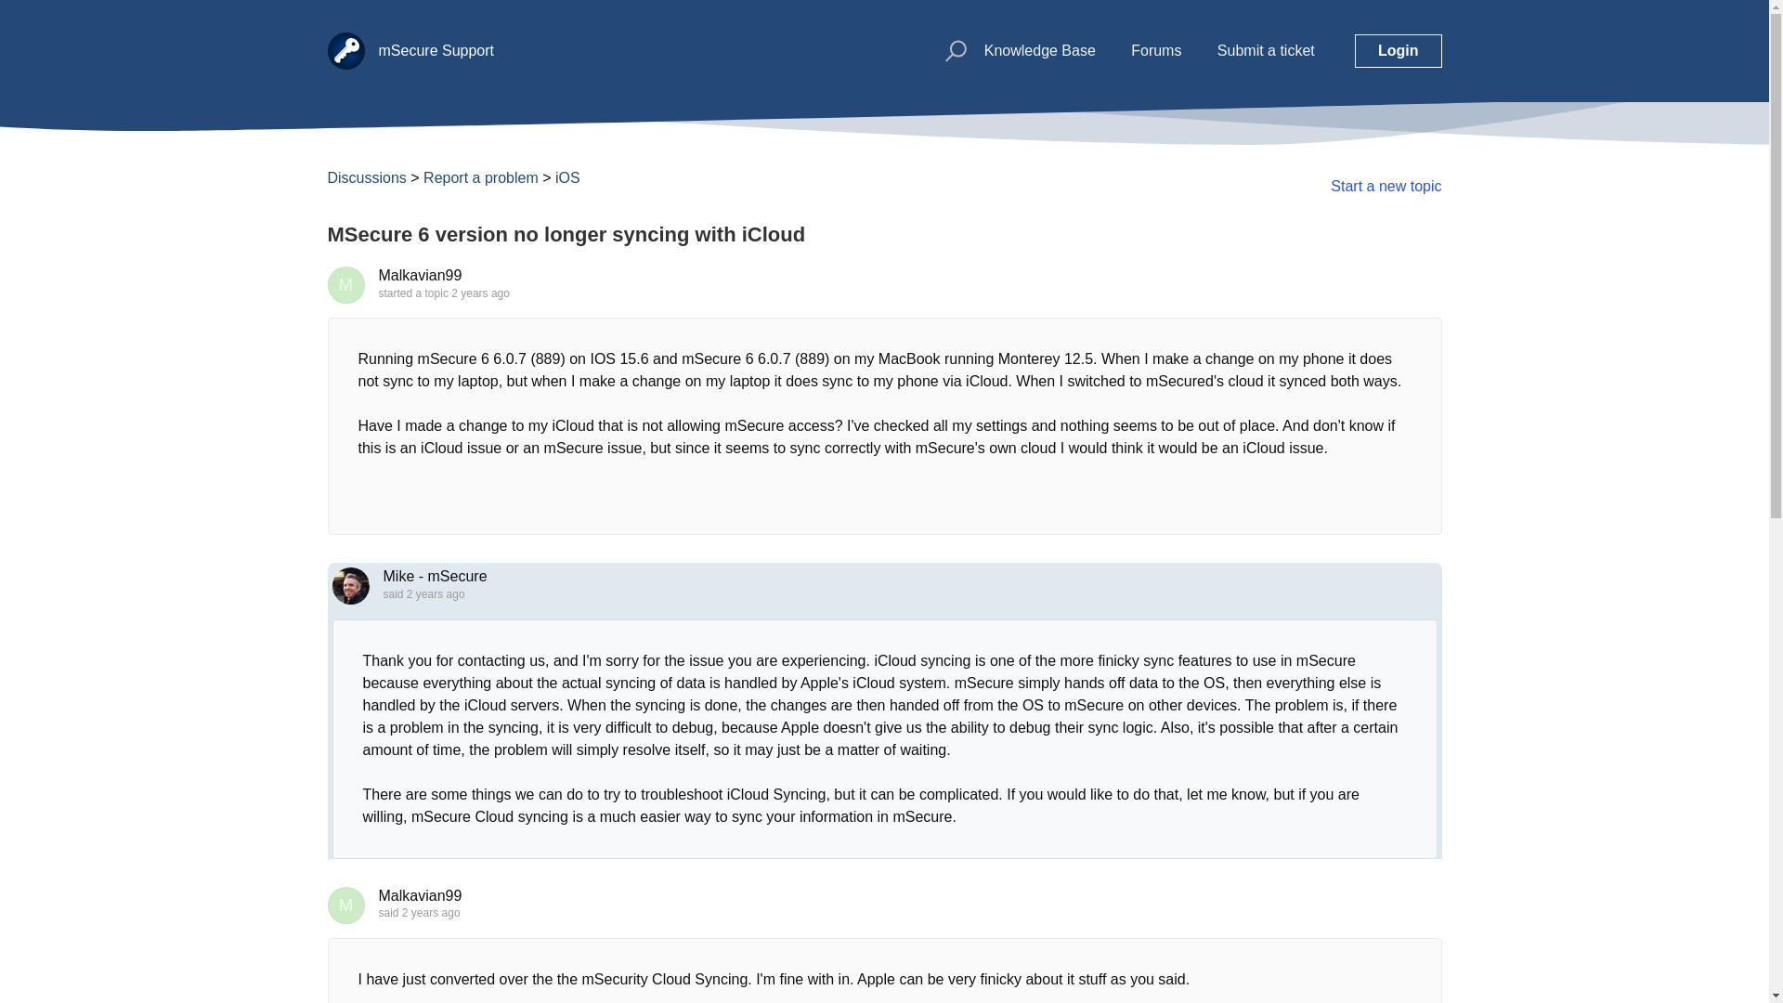  What do you see at coordinates (1399, 50) in the screenshot?
I see `Login` at bounding box center [1399, 50].